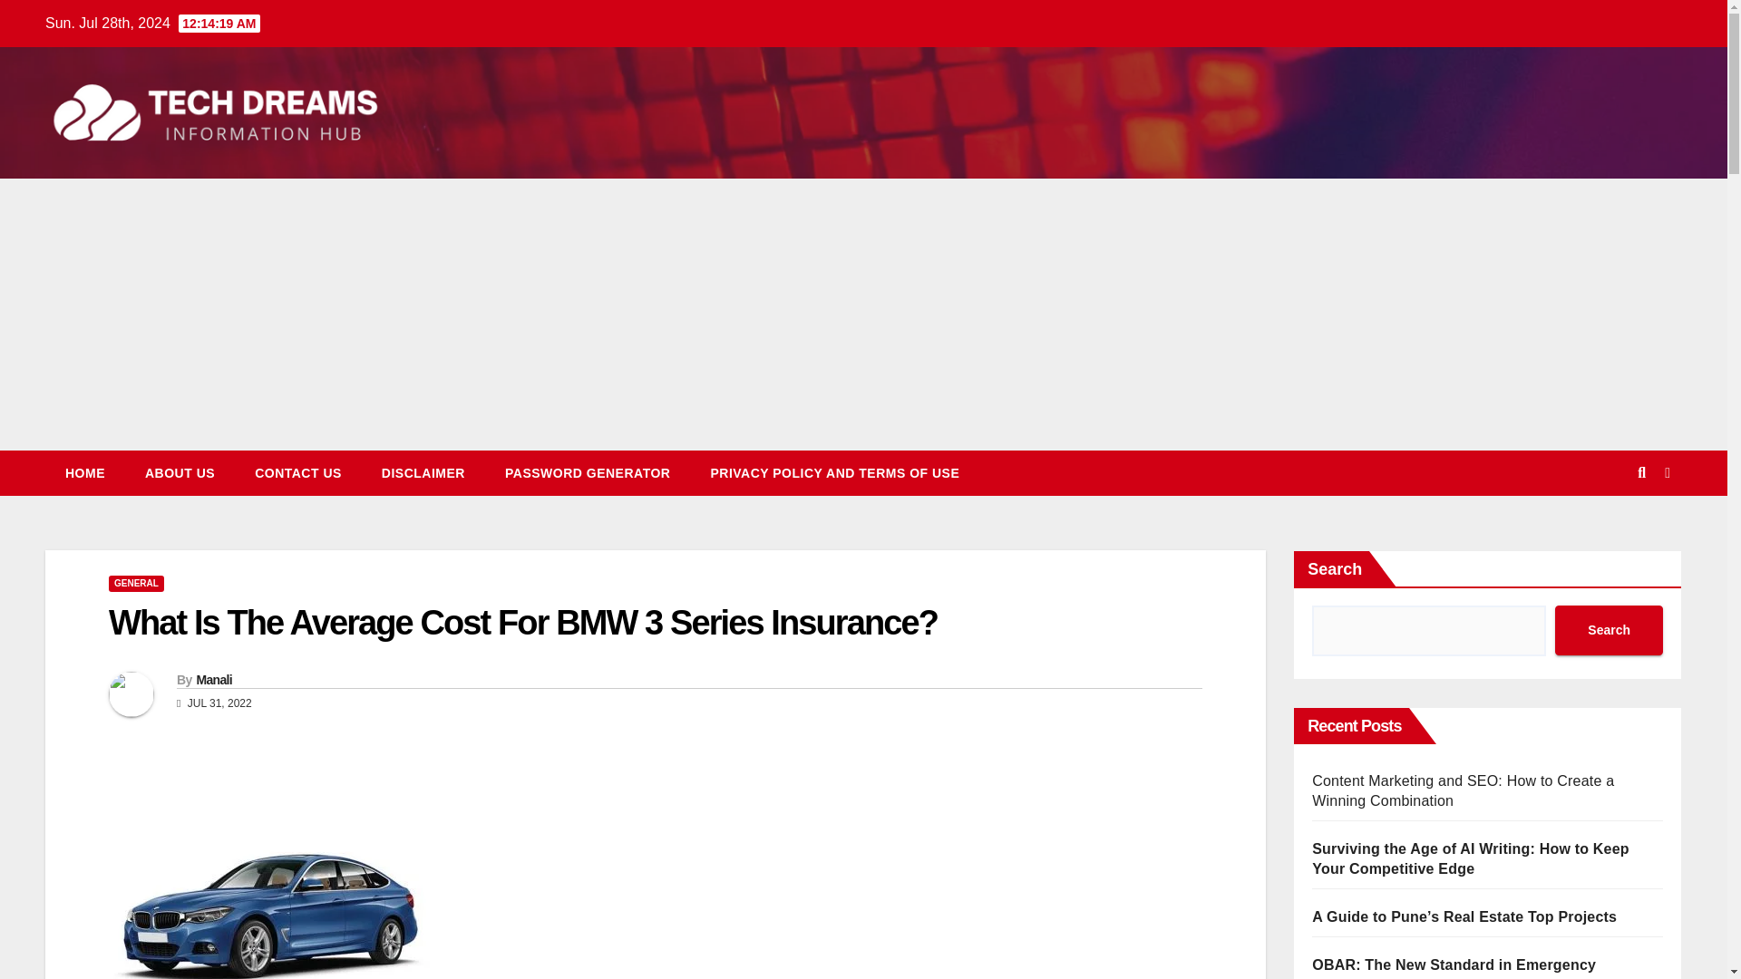 The width and height of the screenshot is (1741, 979). I want to click on GENERAL, so click(136, 584).